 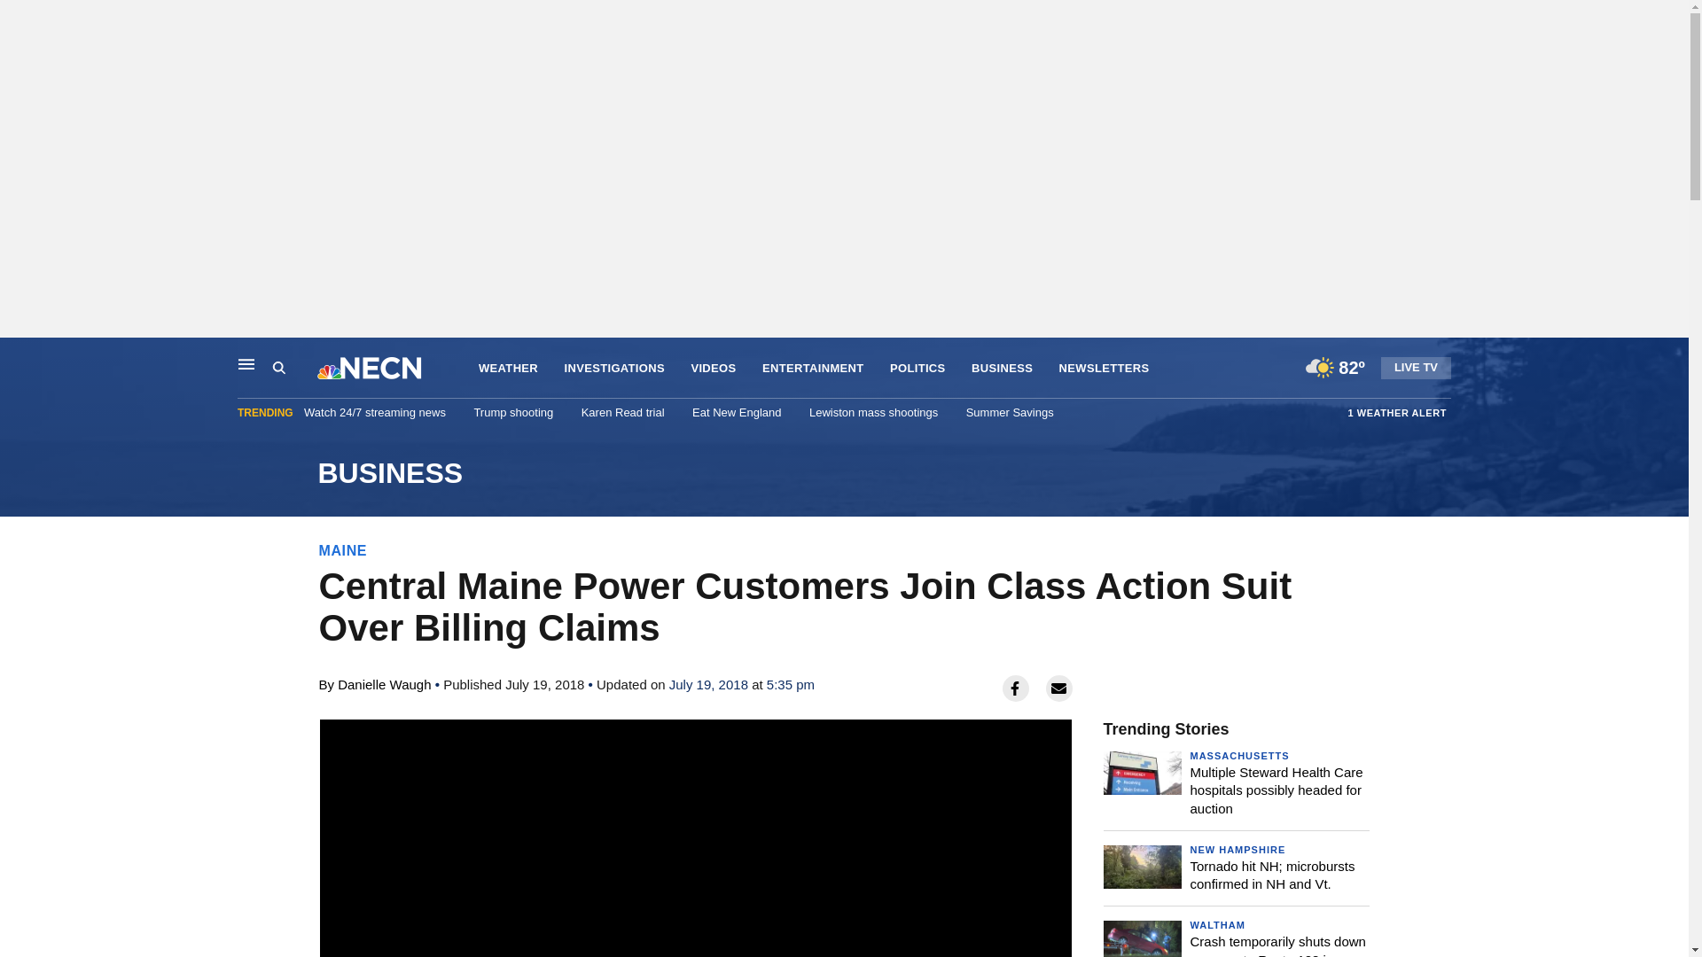 What do you see at coordinates (1105, 369) in the screenshot?
I see `NEWSLETTERS` at bounding box center [1105, 369].